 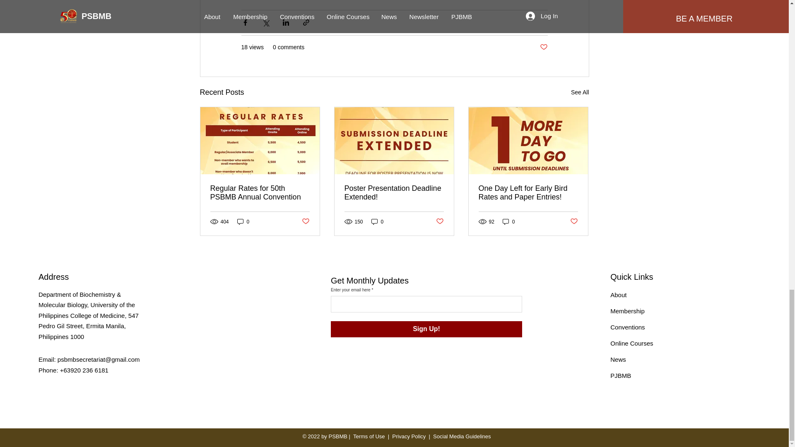 I want to click on One Day Left for Early Bird Rates and Paper Entries!, so click(x=528, y=193).